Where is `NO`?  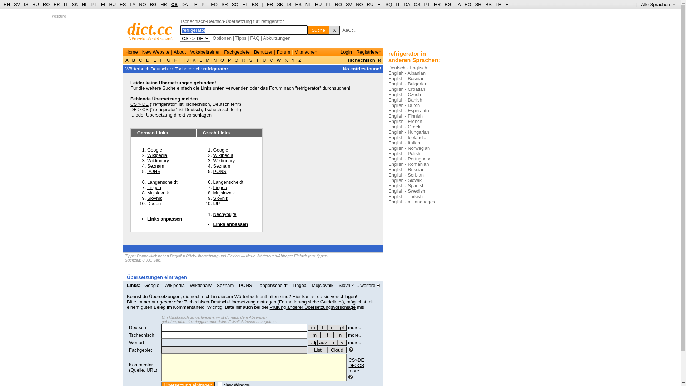
NO is located at coordinates (359, 4).